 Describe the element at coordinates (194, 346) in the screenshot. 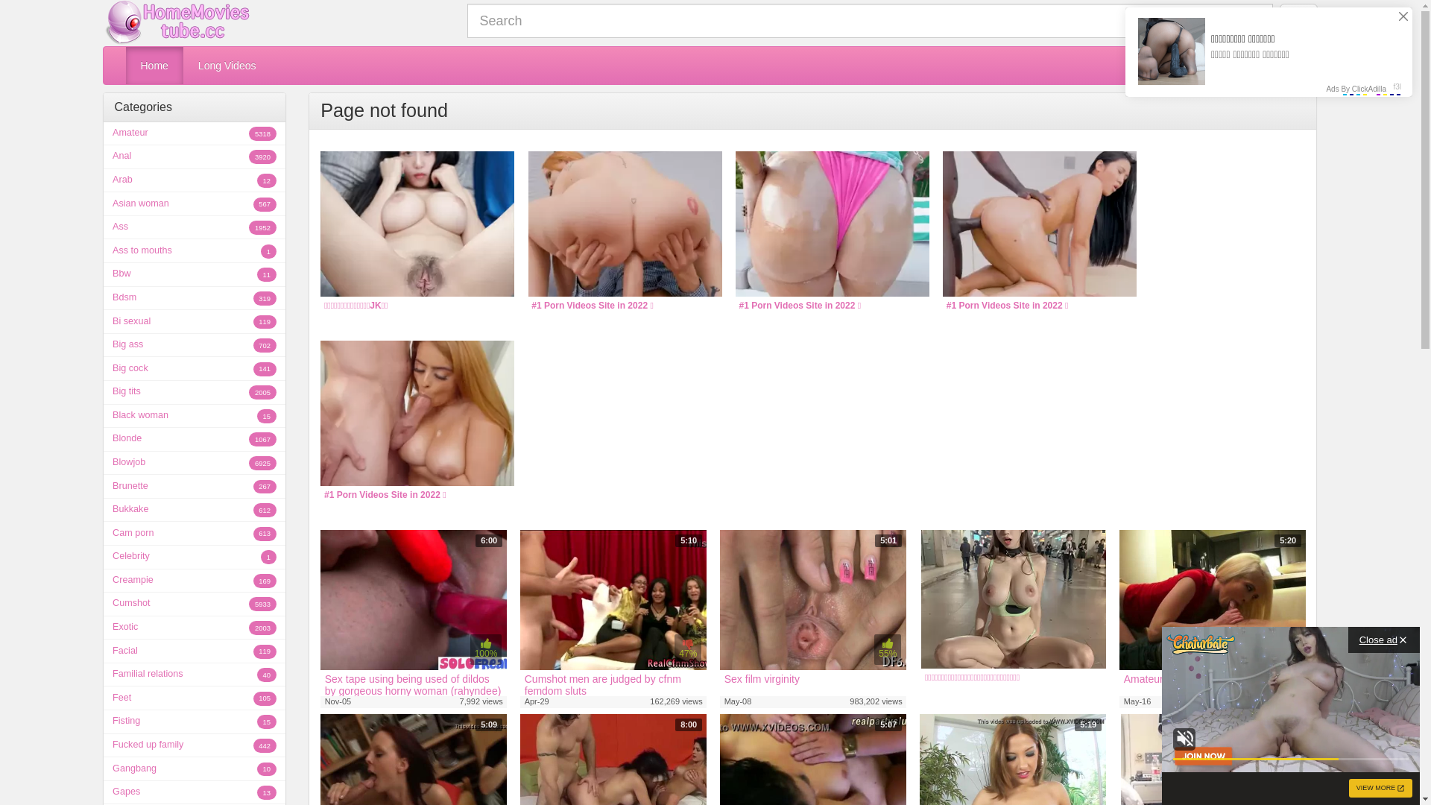

I see `Big ass
702` at that location.